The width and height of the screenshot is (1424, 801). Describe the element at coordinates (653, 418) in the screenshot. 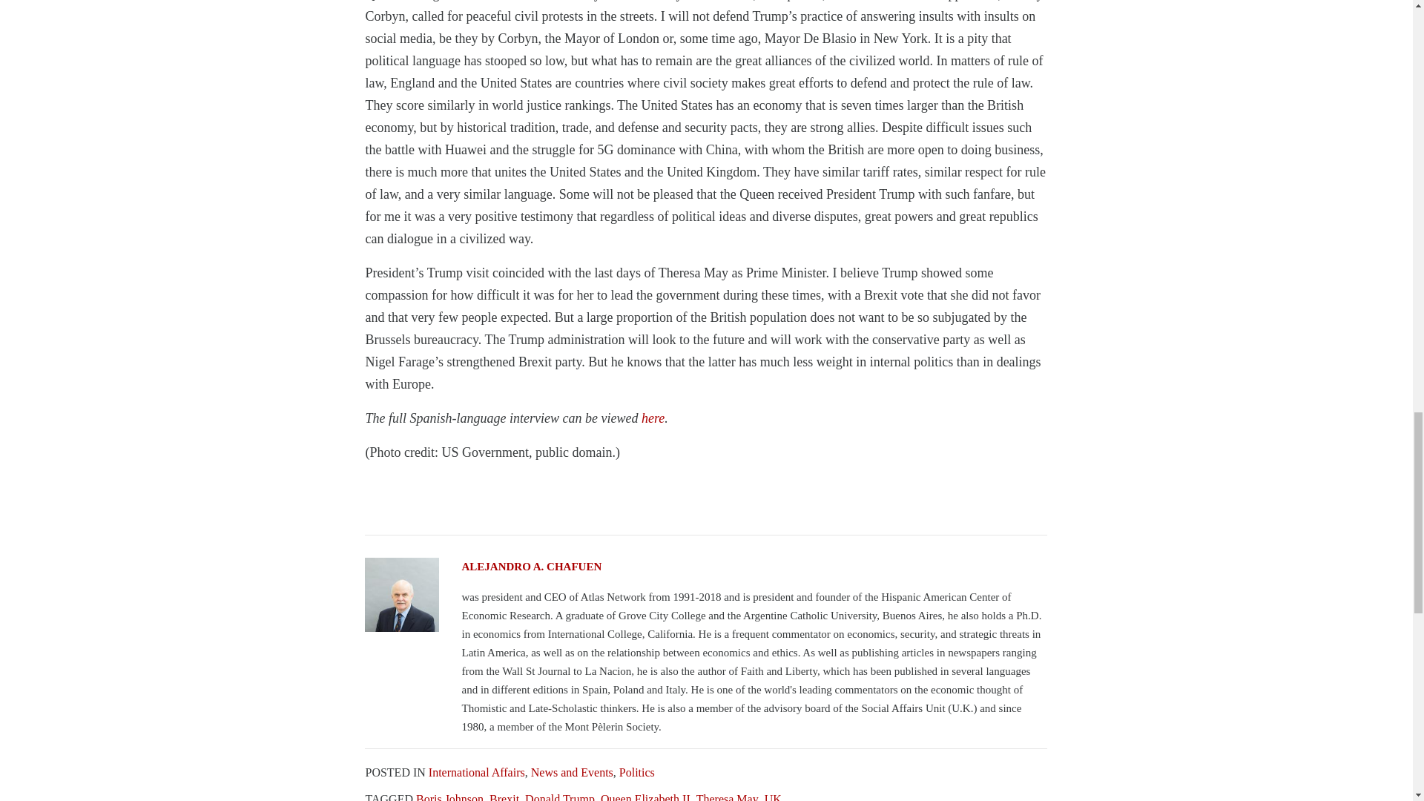

I see `here` at that location.